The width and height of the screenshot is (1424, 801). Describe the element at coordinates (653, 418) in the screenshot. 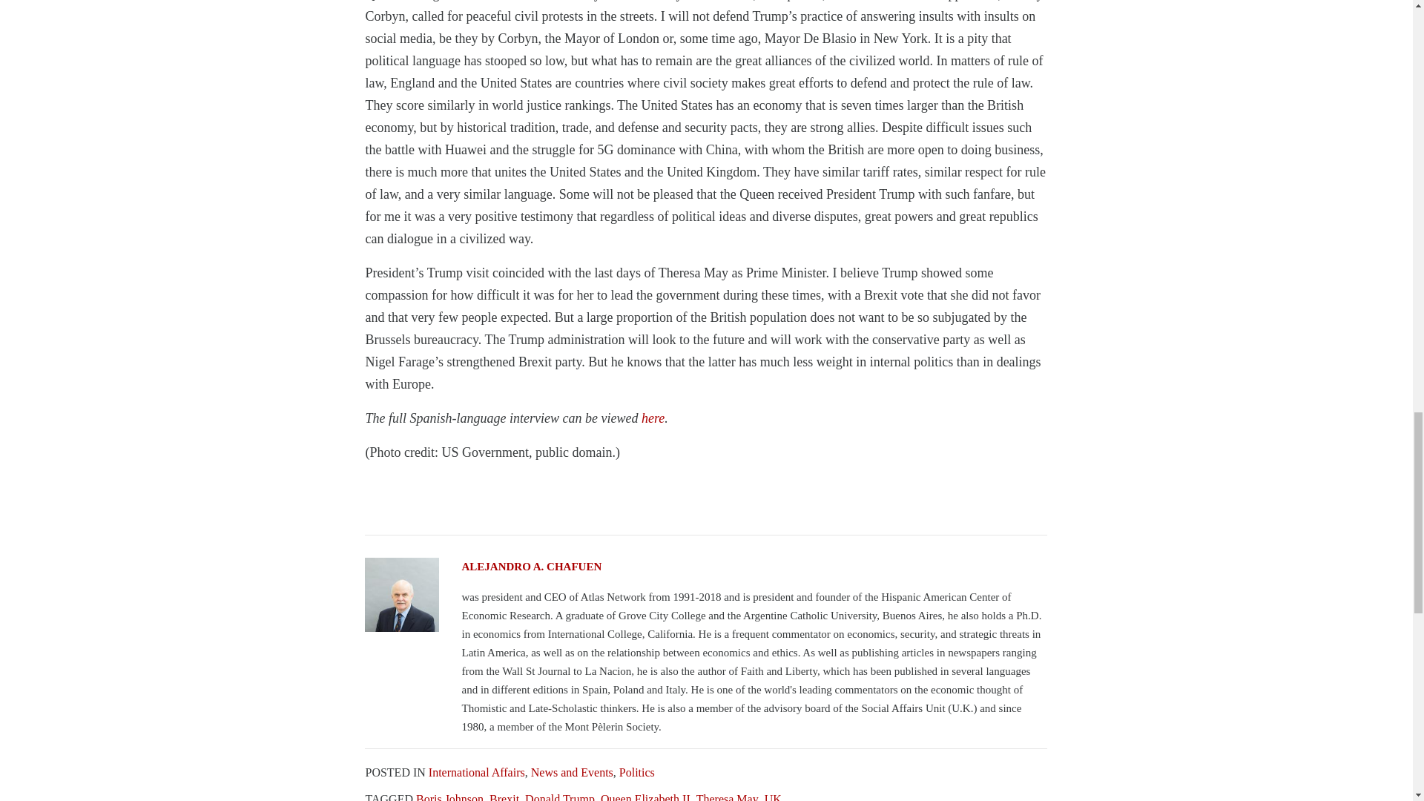

I see `here` at that location.